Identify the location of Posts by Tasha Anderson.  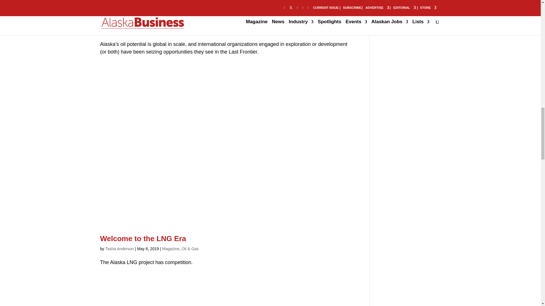
(119, 249).